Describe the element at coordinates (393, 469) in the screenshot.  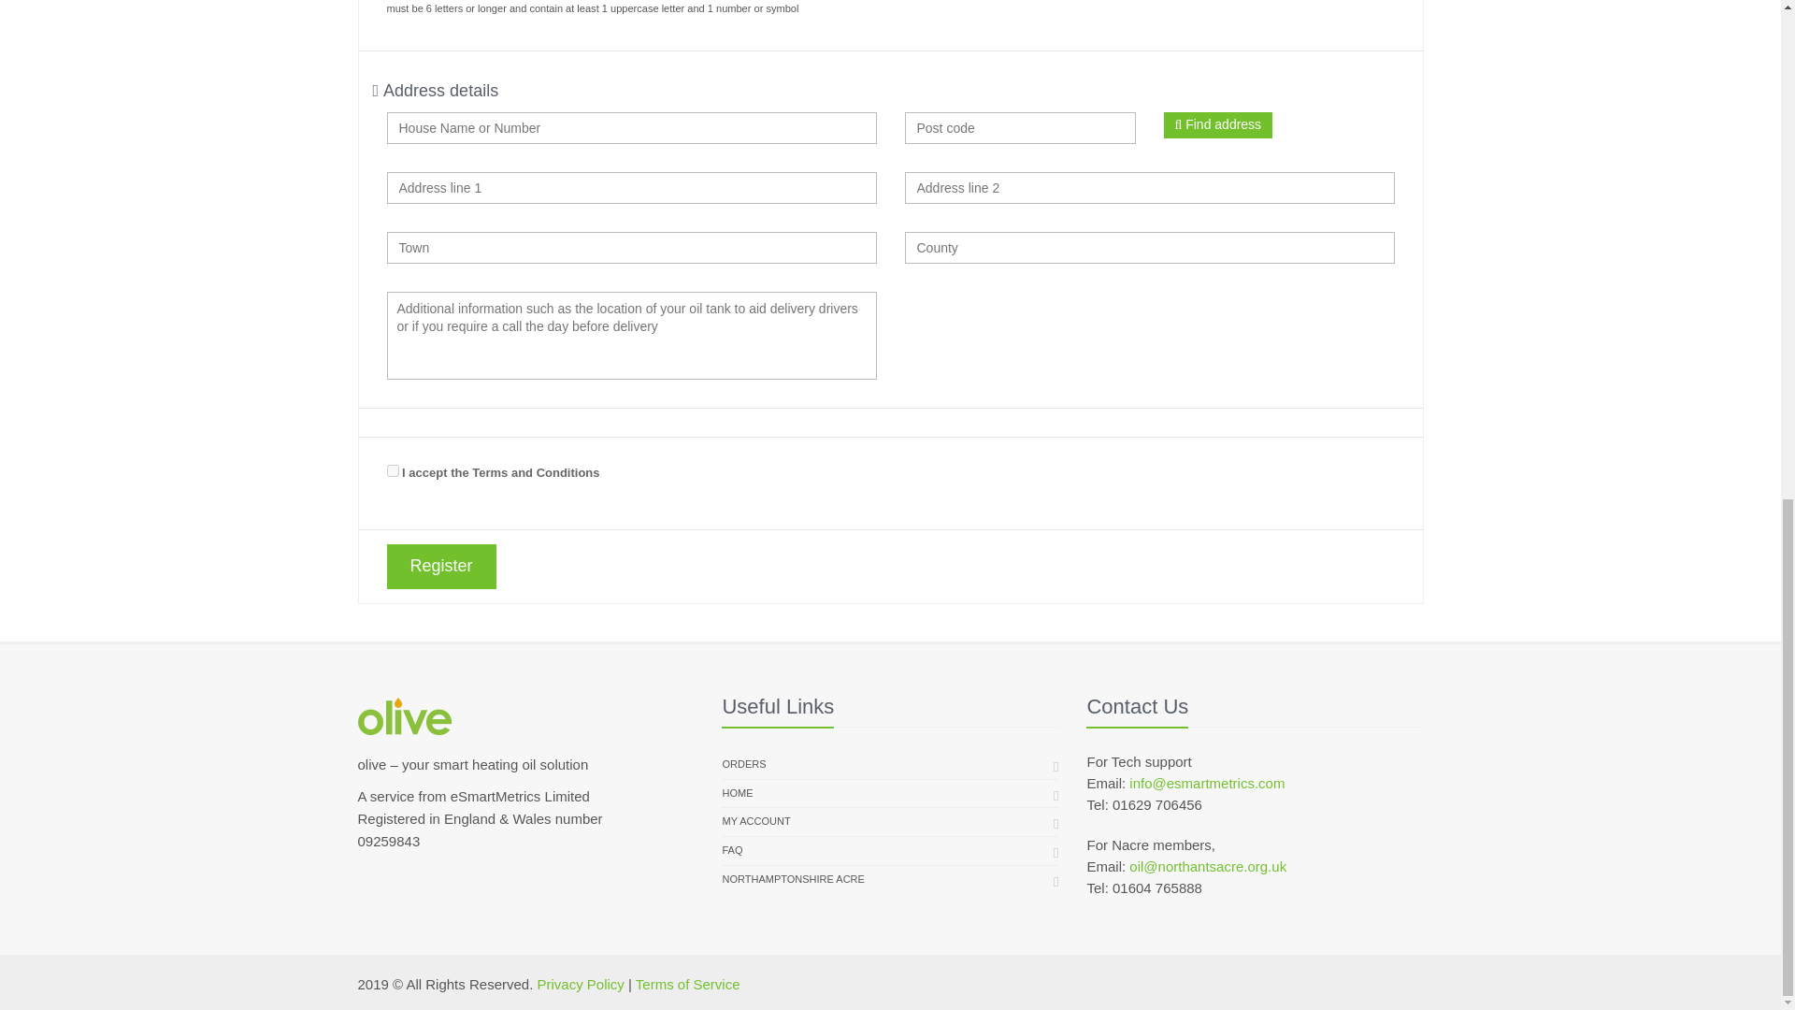
I see `true` at that location.